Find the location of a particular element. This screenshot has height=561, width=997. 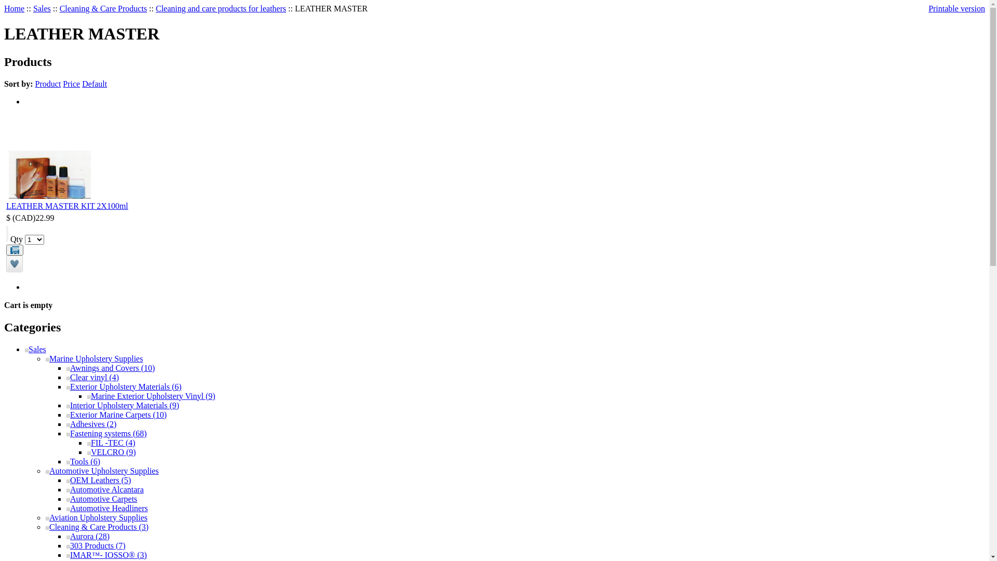

Aurora (28) is located at coordinates (88, 536).